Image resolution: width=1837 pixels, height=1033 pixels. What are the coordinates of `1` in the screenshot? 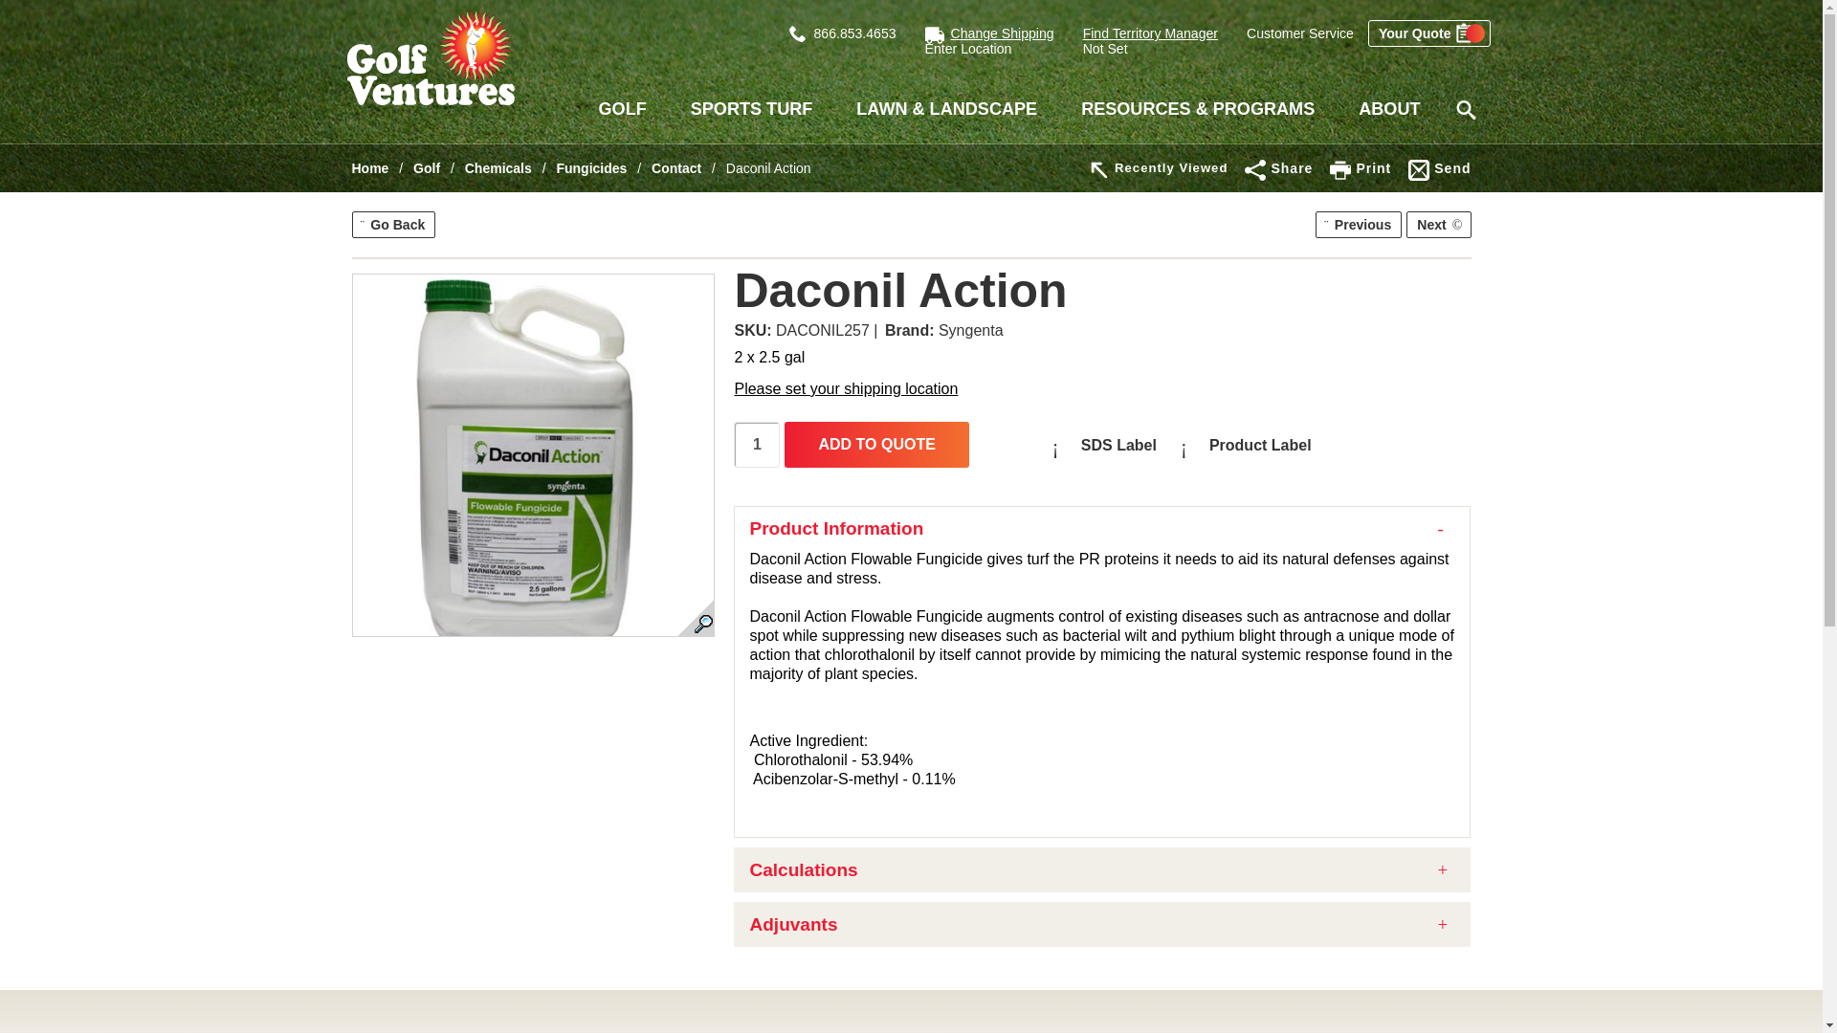 It's located at (756, 444).